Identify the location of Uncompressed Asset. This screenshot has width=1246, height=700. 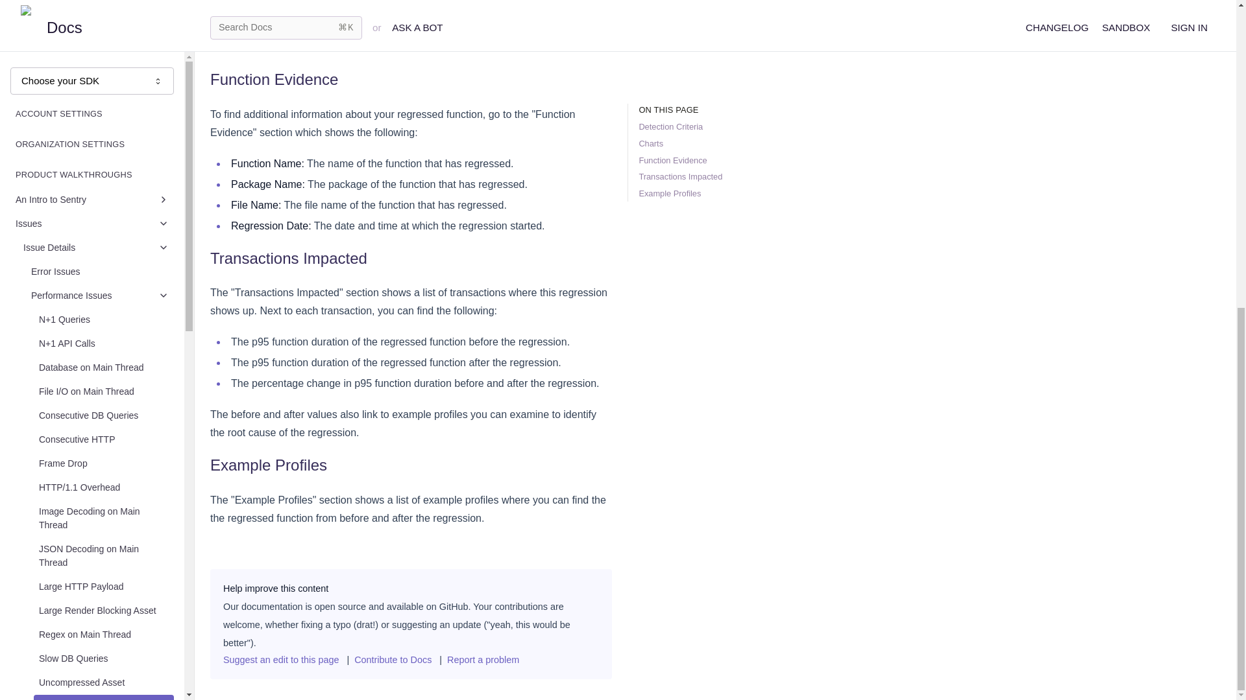
(104, 137).